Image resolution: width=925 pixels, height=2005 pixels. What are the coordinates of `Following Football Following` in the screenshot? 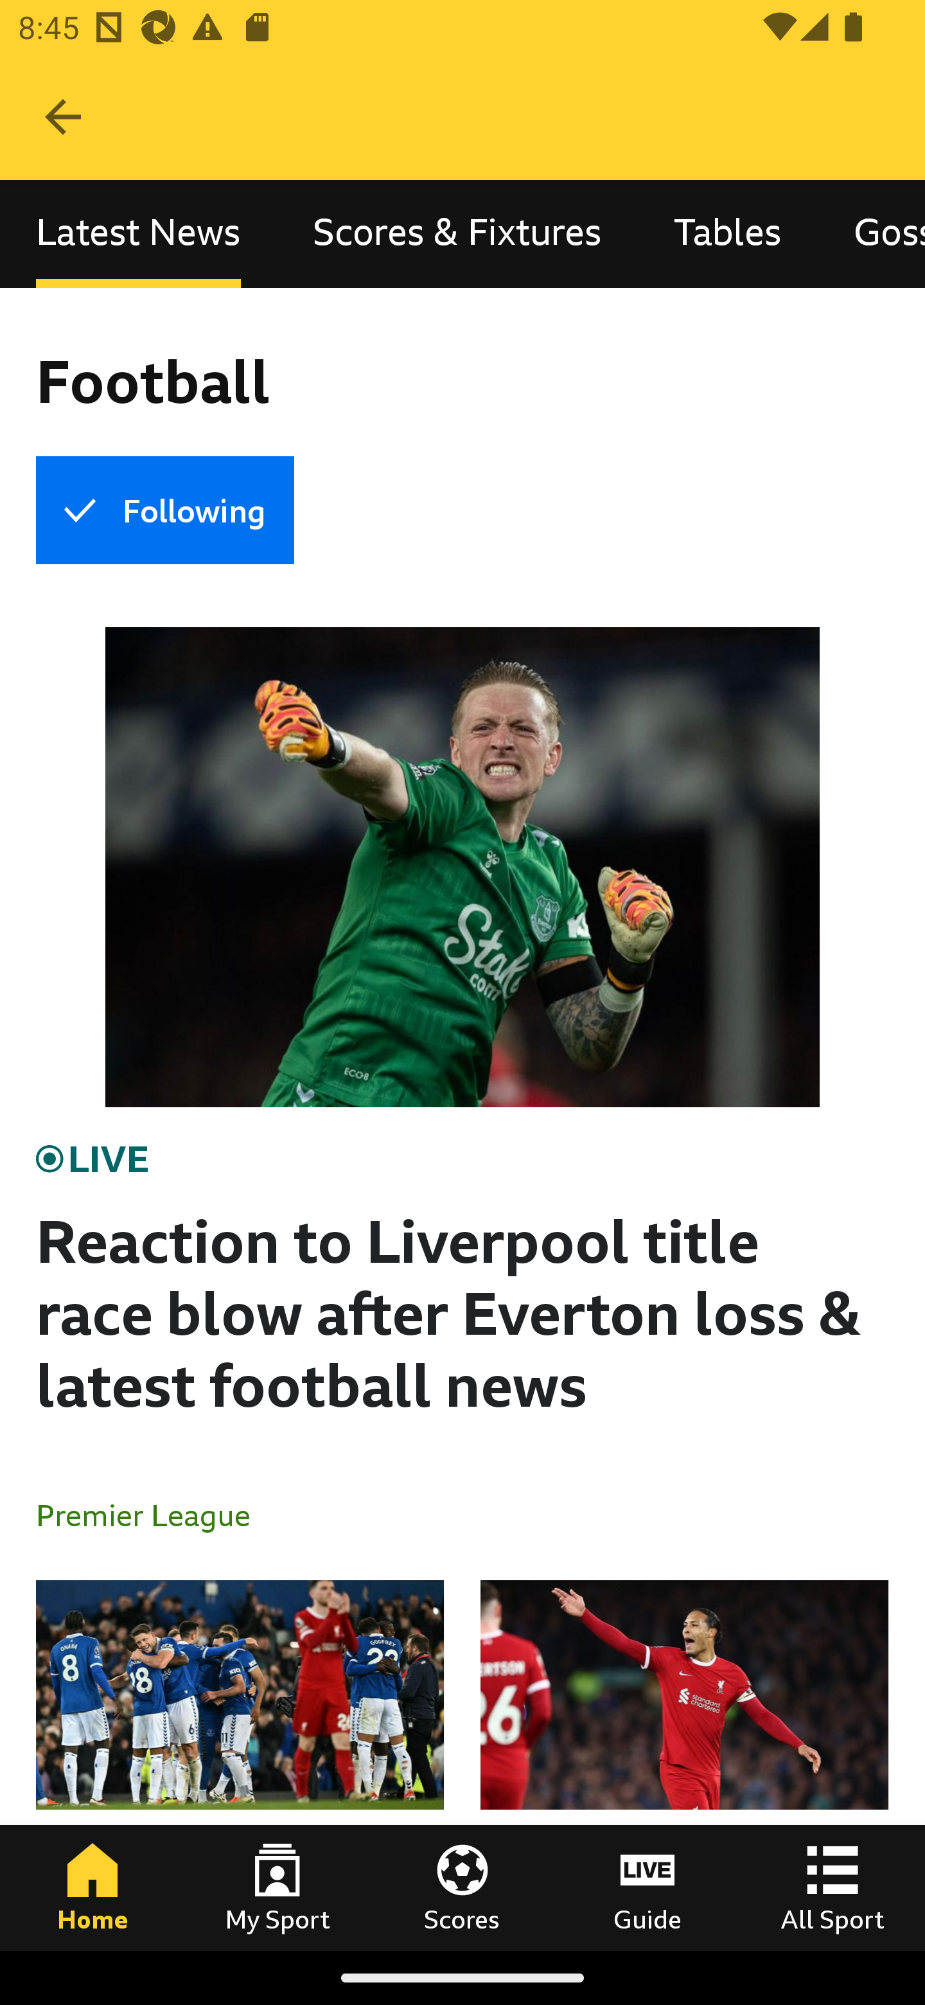 It's located at (164, 510).